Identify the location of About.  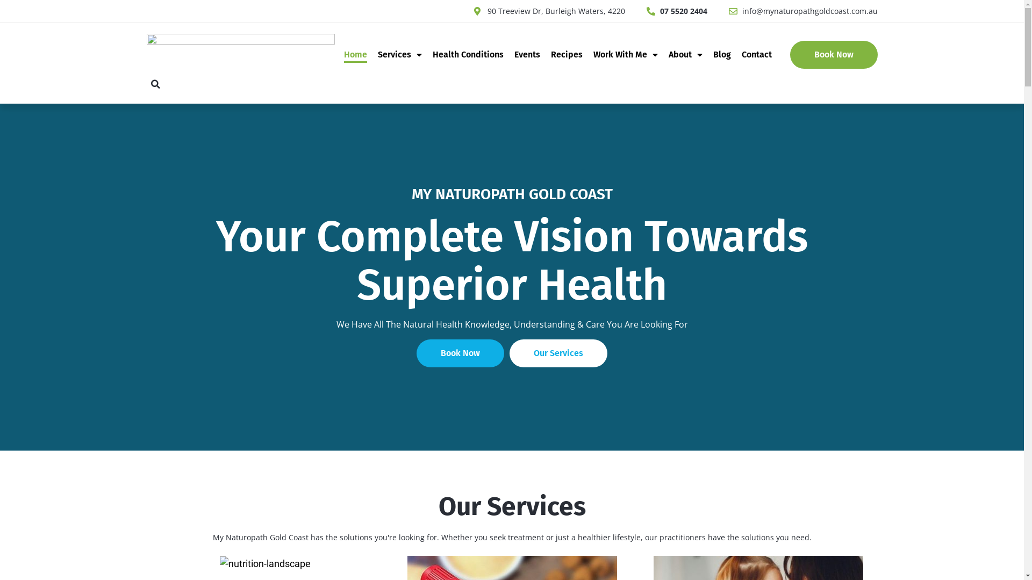
(686, 55).